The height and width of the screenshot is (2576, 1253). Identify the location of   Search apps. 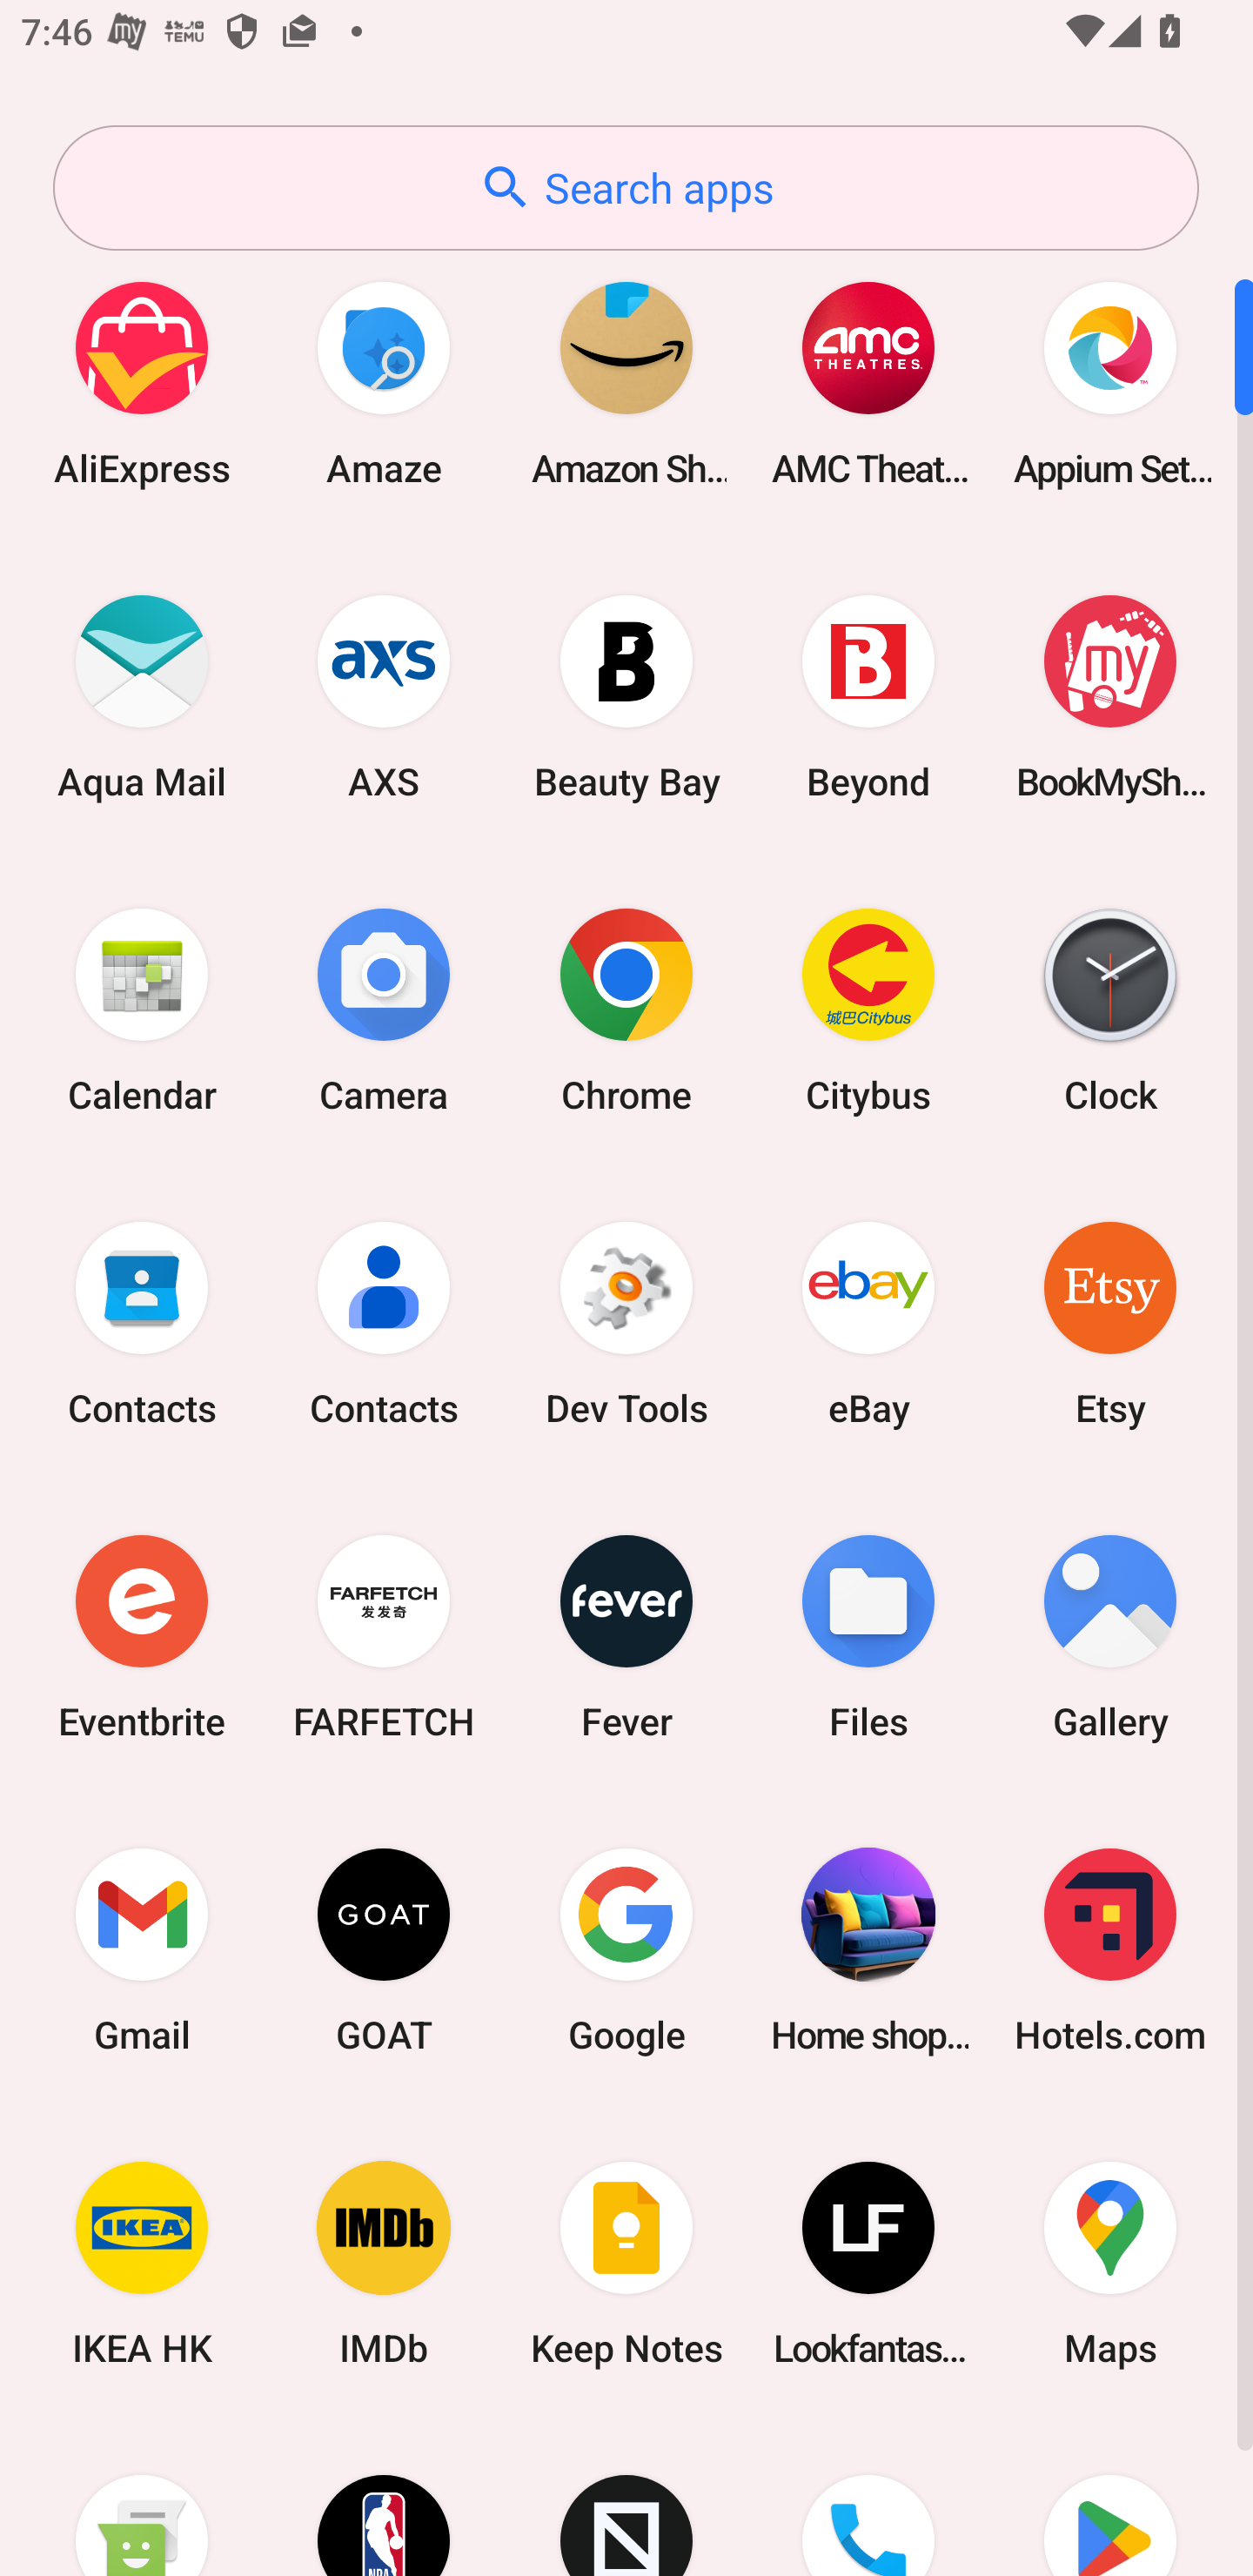
(626, 188).